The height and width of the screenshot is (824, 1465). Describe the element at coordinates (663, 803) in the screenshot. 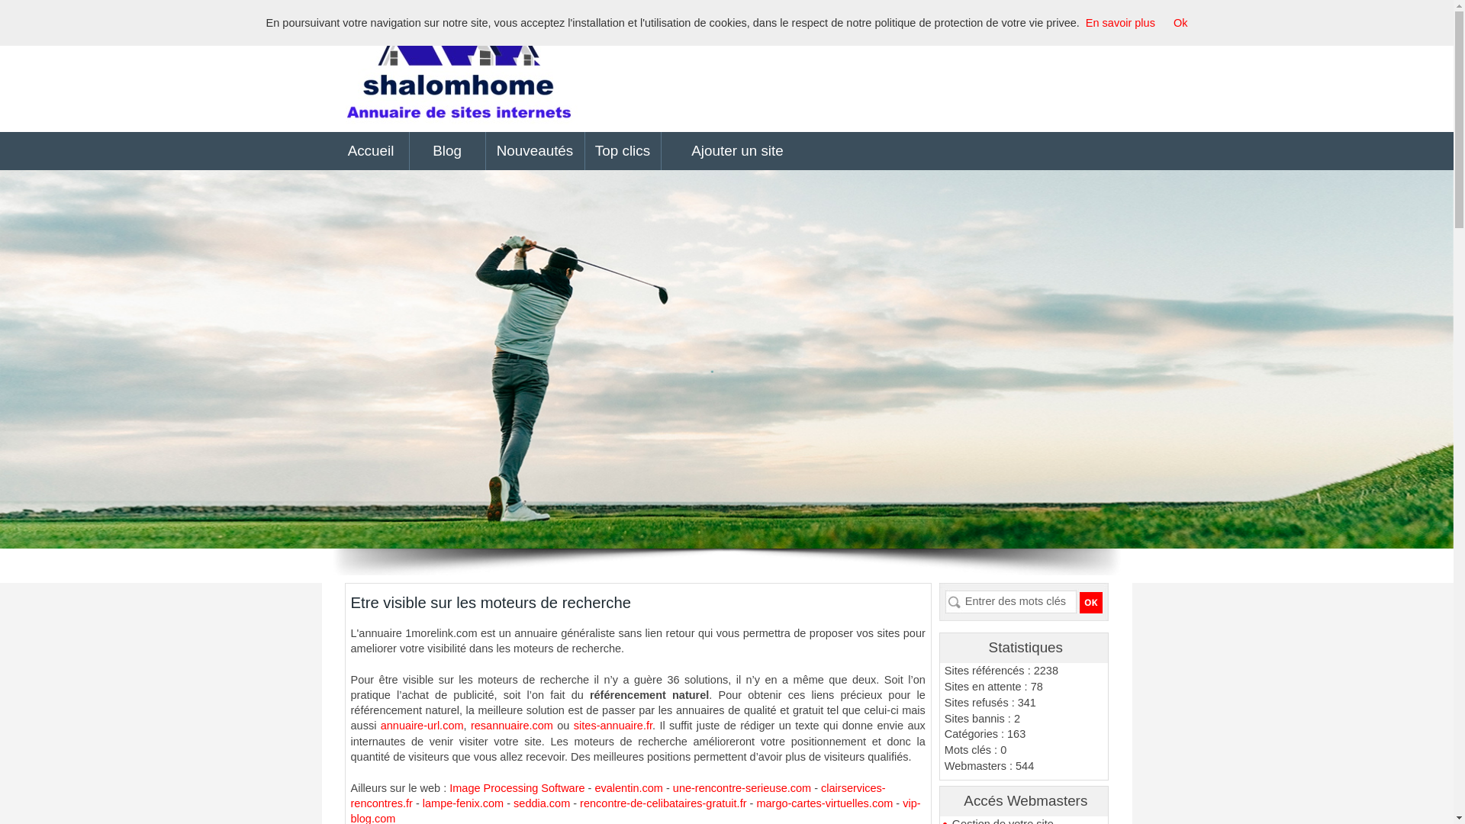

I see `rencontre-de-celibataires-gratuit.fr` at that location.